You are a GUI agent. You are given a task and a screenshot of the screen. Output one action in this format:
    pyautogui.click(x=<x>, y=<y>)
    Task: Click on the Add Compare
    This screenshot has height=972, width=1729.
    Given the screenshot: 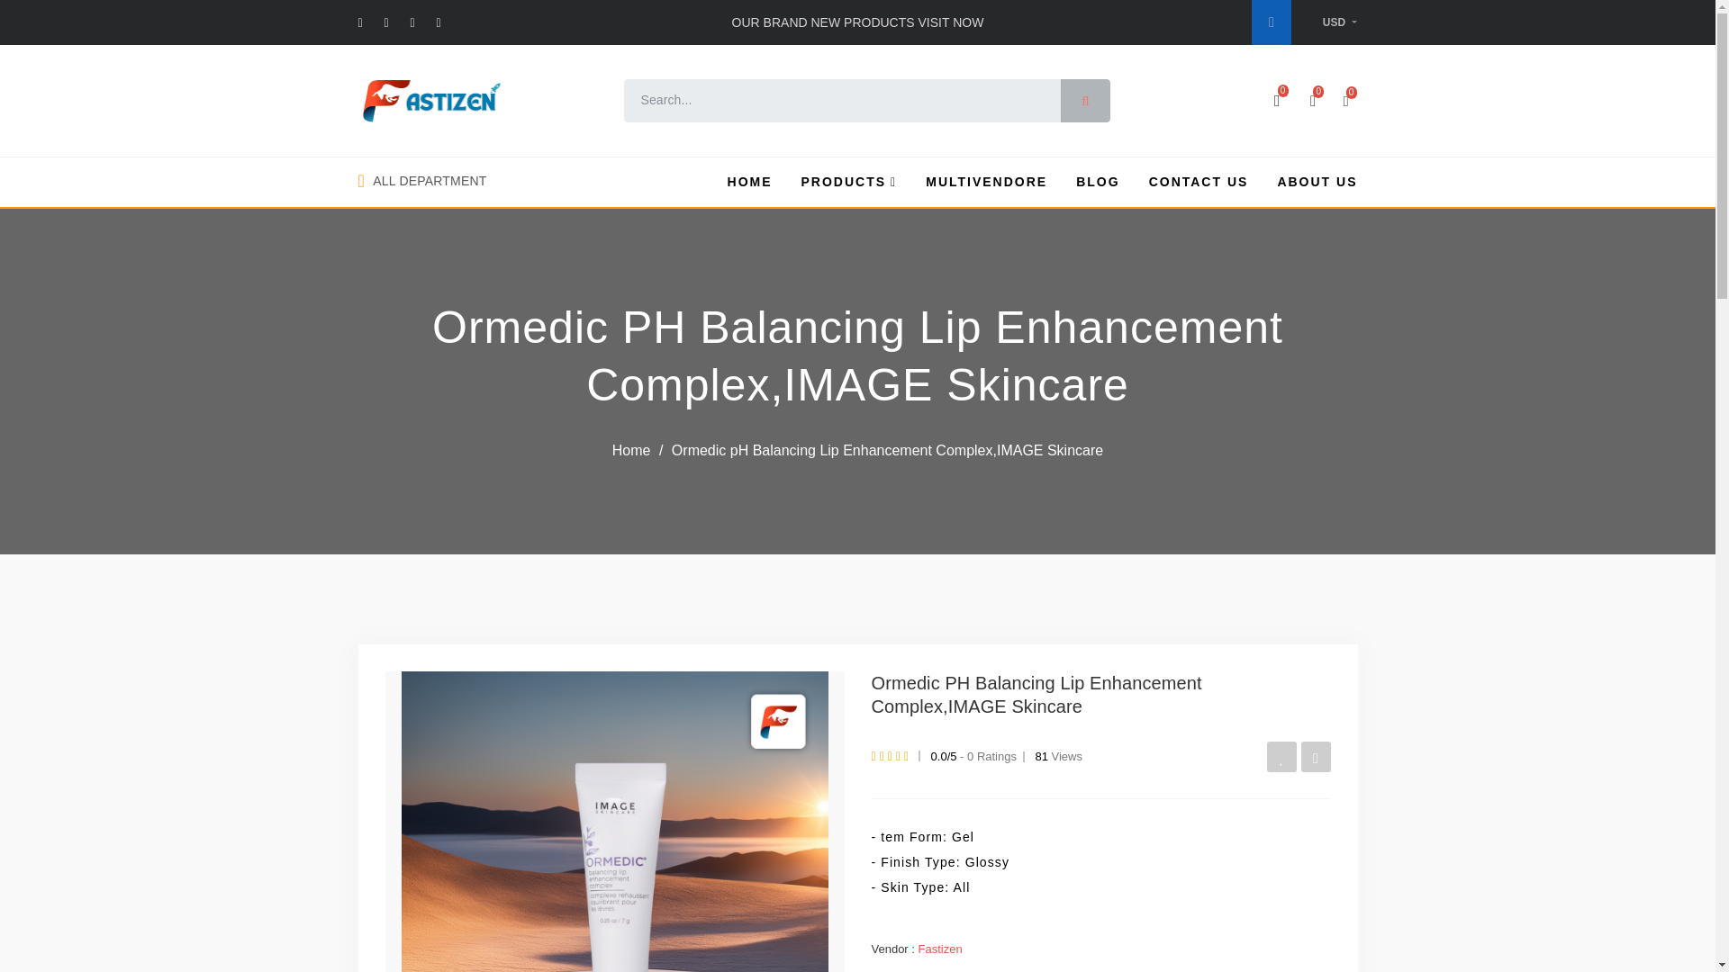 What is the action you would take?
    pyautogui.click(x=1315, y=756)
    